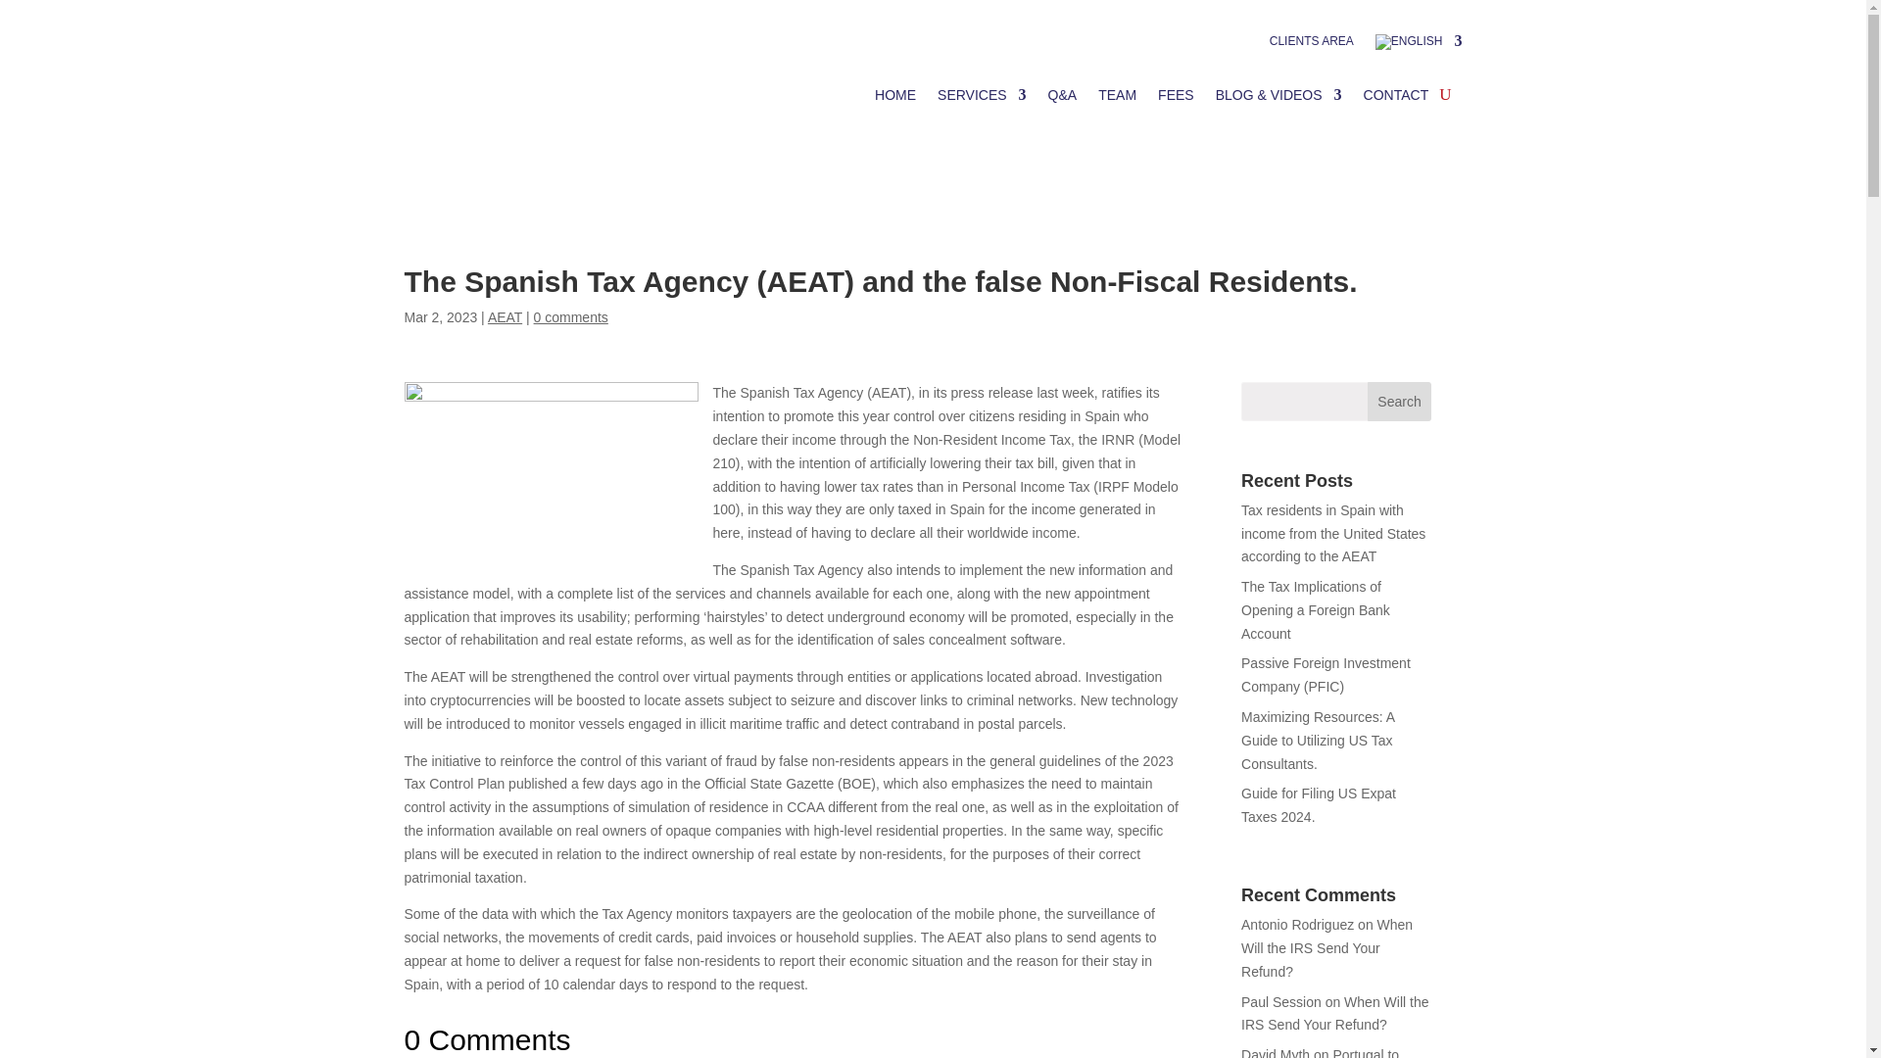  What do you see at coordinates (982, 95) in the screenshot?
I see `SERVICES` at bounding box center [982, 95].